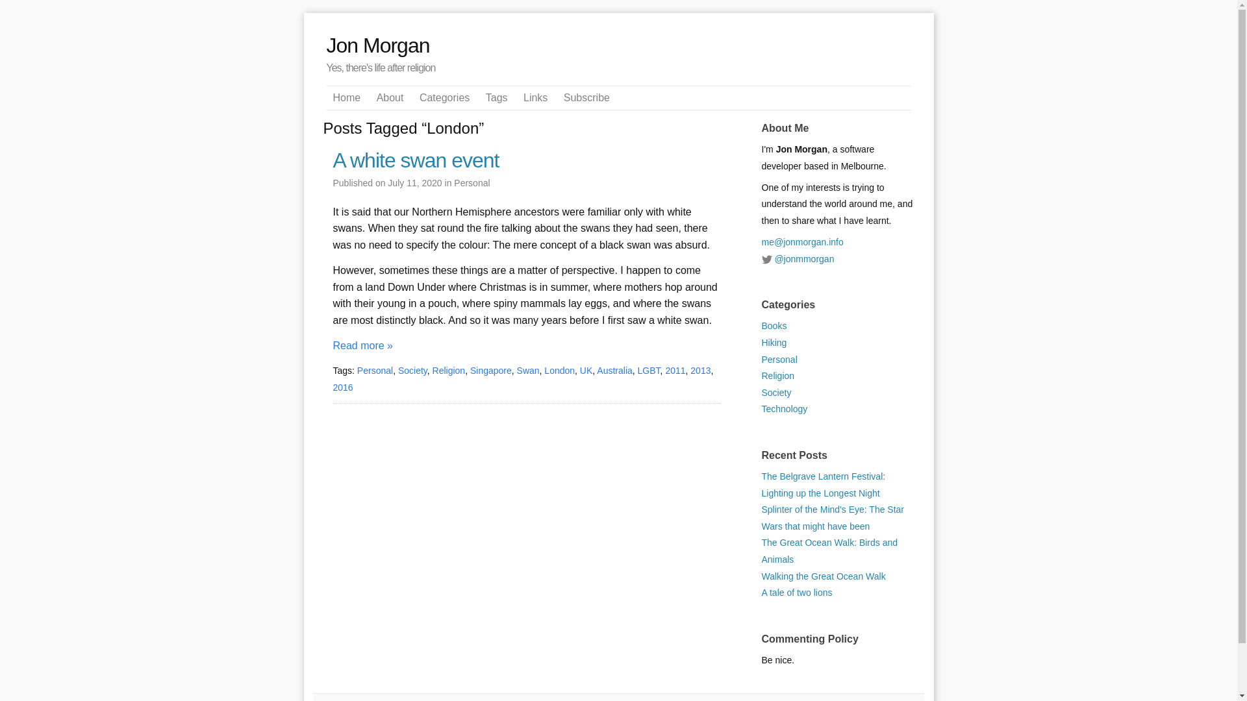  Describe the element at coordinates (559, 370) in the screenshot. I see `London` at that location.